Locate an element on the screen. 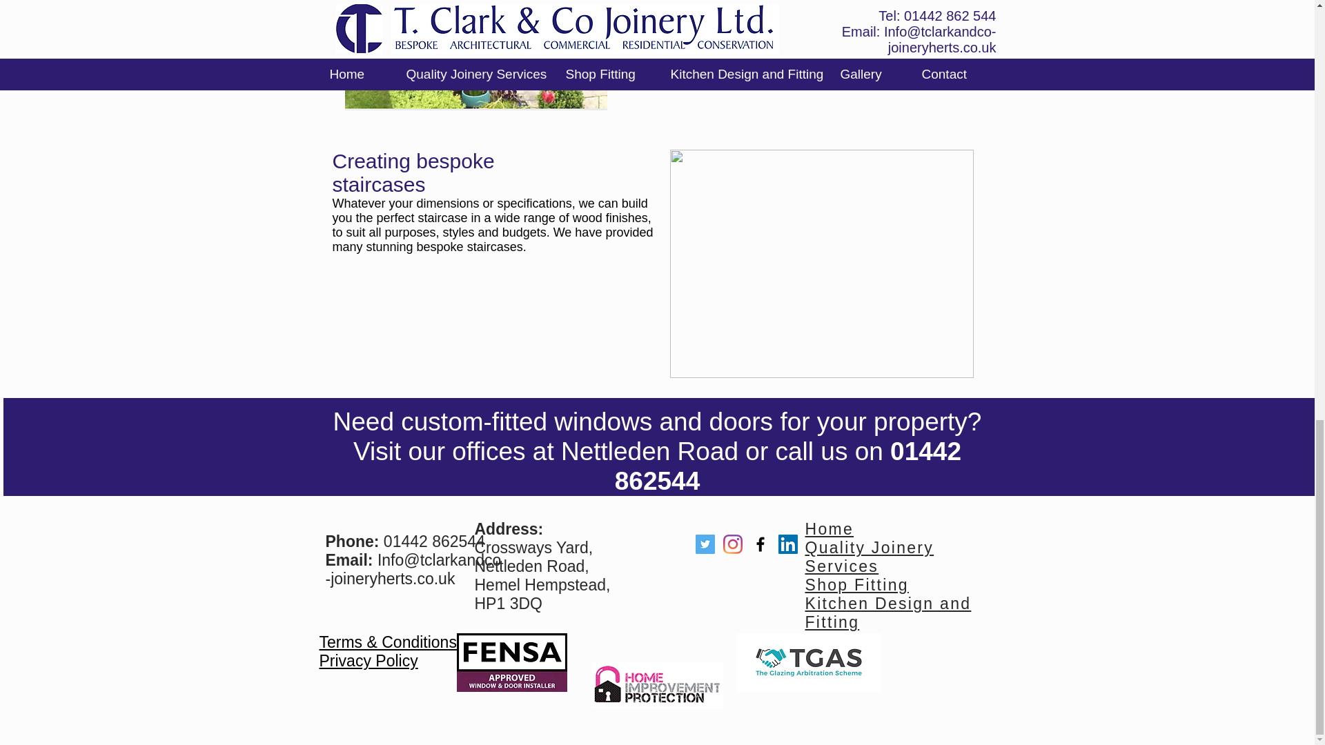 The height and width of the screenshot is (745, 1325). Gallery  is located at coordinates (838, 640).